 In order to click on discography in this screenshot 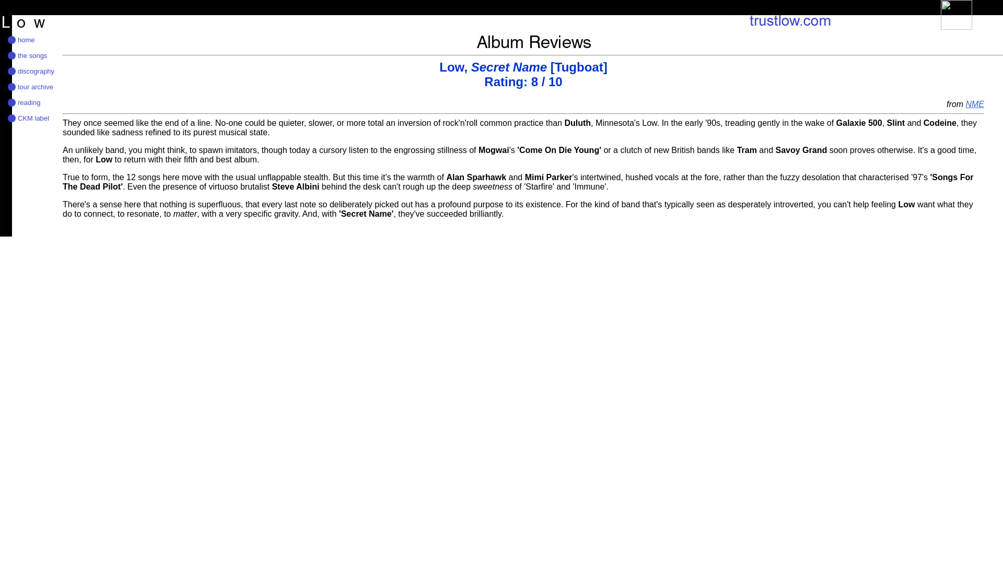, I will do `click(36, 70)`.